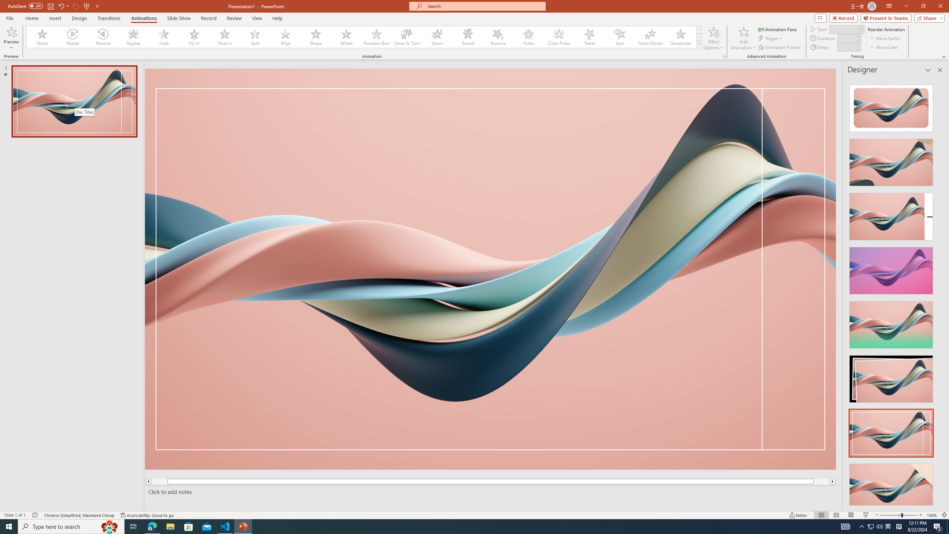  What do you see at coordinates (771, 39) in the screenshot?
I see `Trigger` at bounding box center [771, 39].